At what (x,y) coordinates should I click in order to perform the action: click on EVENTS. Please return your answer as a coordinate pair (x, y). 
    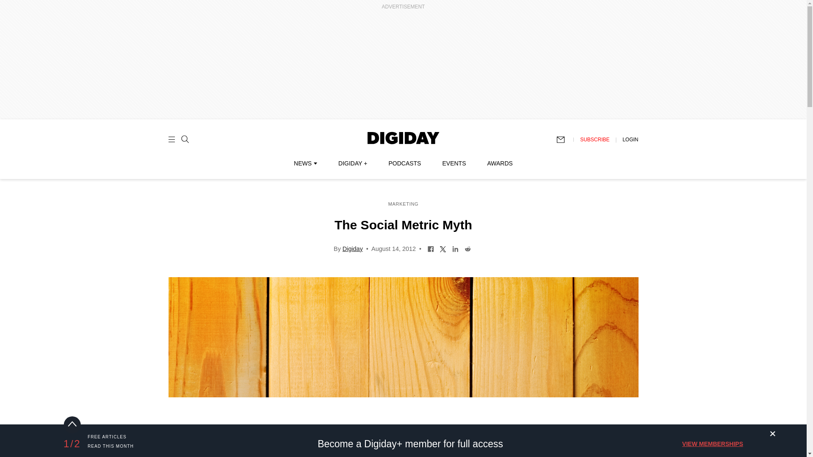
    Looking at the image, I should click on (454, 163).